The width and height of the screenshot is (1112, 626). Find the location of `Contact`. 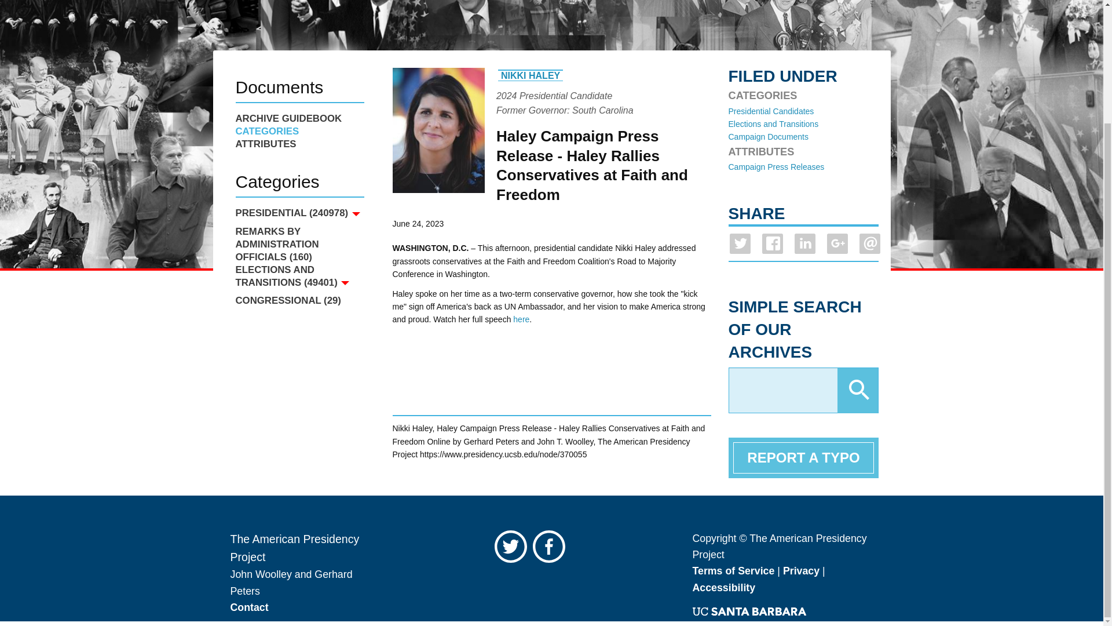

Contact is located at coordinates (249, 607).